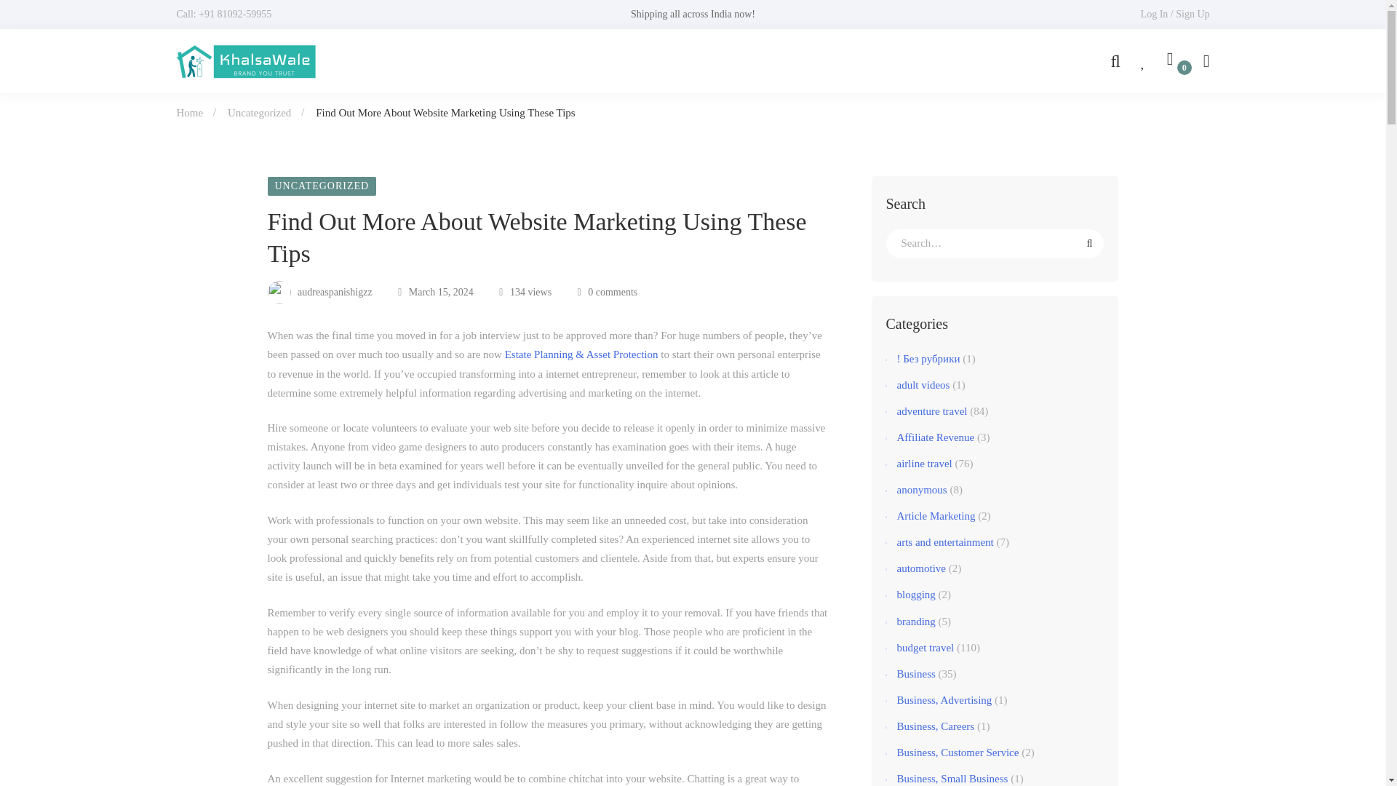 This screenshot has width=1397, height=786. Describe the element at coordinates (259, 112) in the screenshot. I see `Uncategorized` at that location.